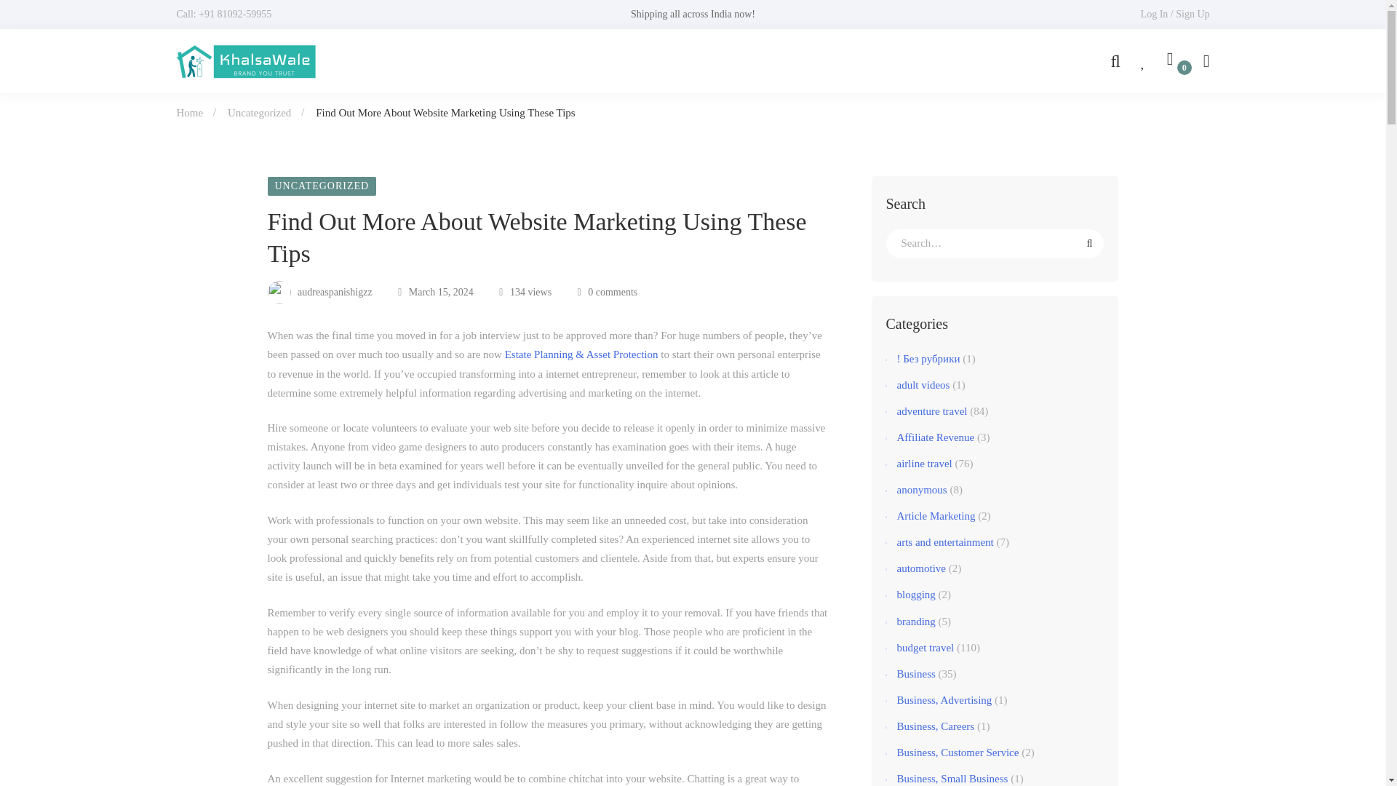 This screenshot has width=1397, height=786. Describe the element at coordinates (259, 112) in the screenshot. I see `Uncategorized` at that location.